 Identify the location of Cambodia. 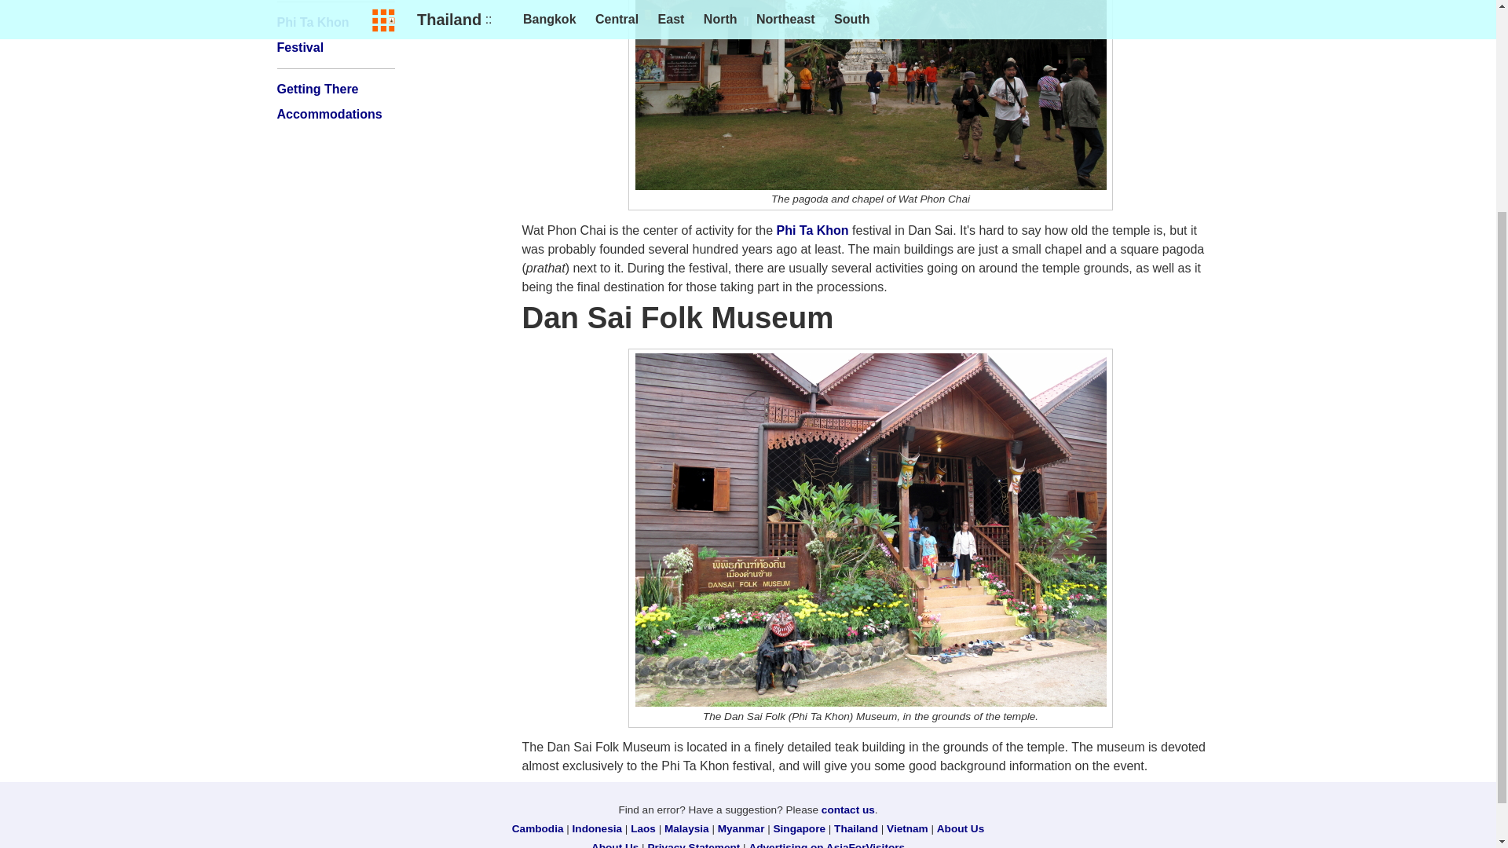
(538, 828).